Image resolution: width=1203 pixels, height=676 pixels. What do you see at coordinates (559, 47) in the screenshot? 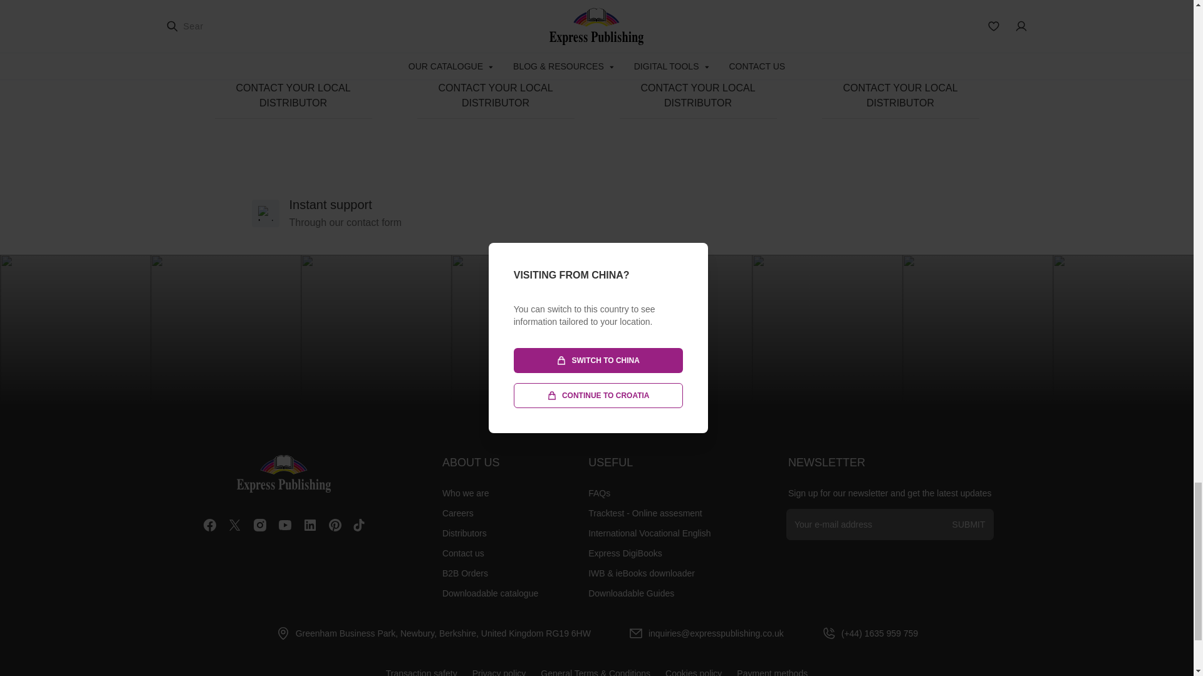
I see `Add to favourites` at bounding box center [559, 47].